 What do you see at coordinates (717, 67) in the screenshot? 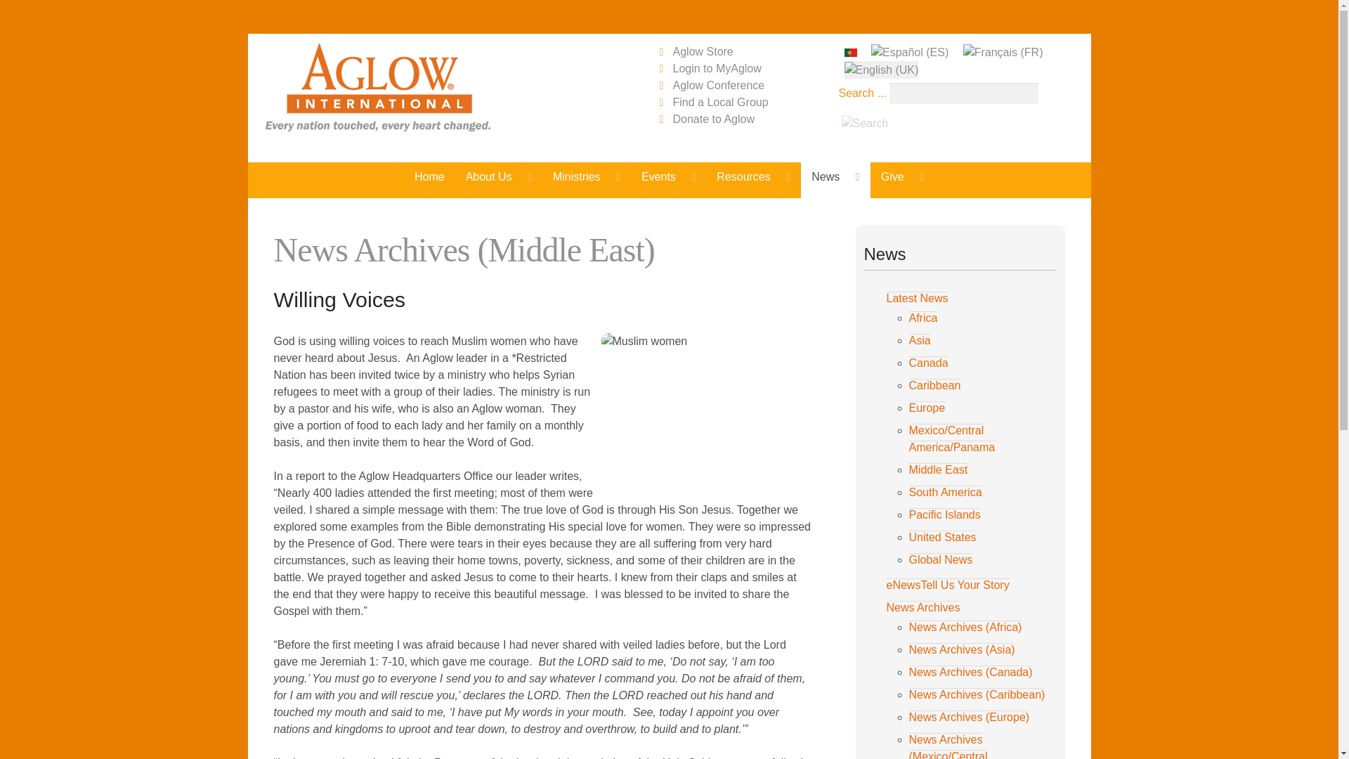
I see `Login to MyAglow` at bounding box center [717, 67].